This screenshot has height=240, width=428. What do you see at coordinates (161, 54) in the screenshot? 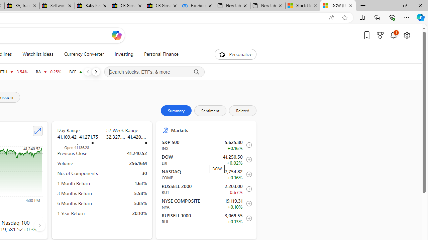
I see `Personal Finance` at bounding box center [161, 54].